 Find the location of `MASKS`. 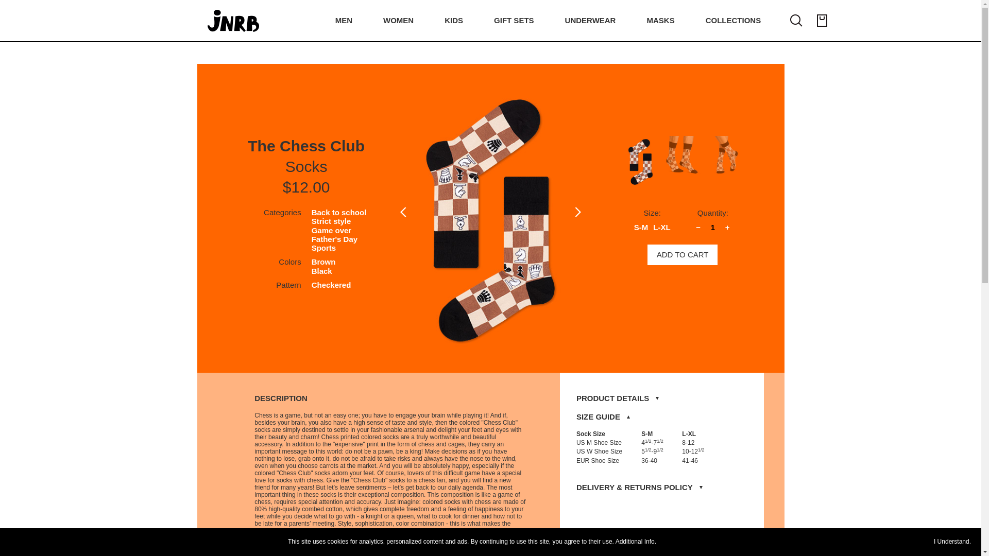

MASKS is located at coordinates (660, 20).